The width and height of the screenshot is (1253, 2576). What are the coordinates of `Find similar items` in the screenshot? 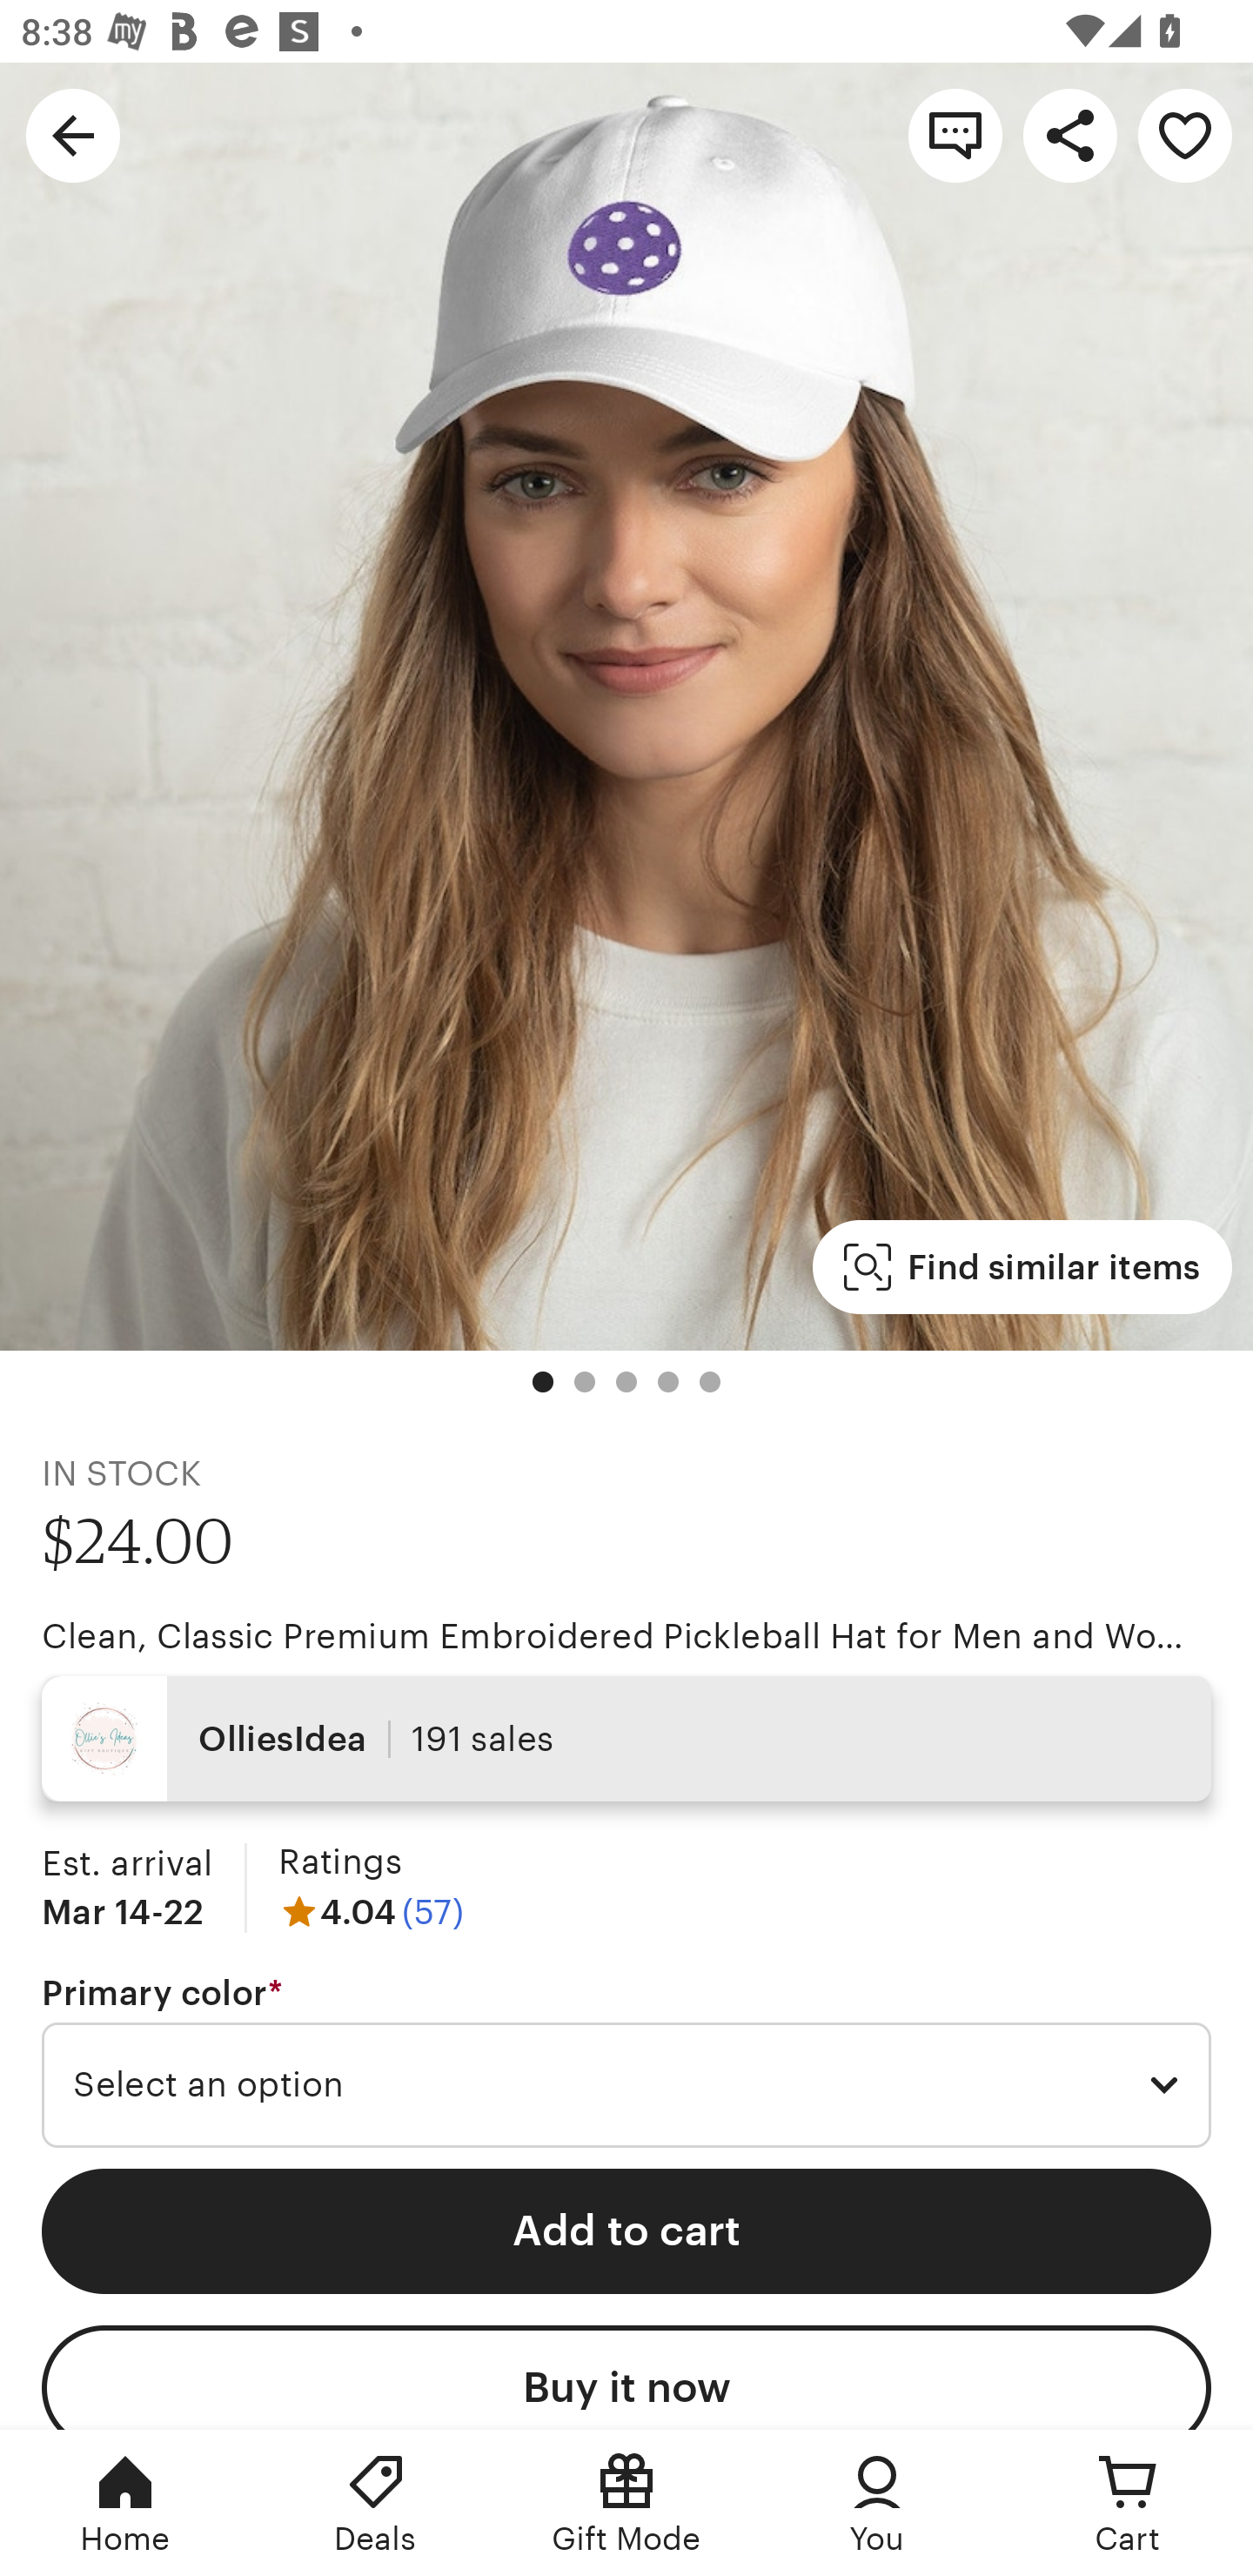 It's located at (1022, 1267).